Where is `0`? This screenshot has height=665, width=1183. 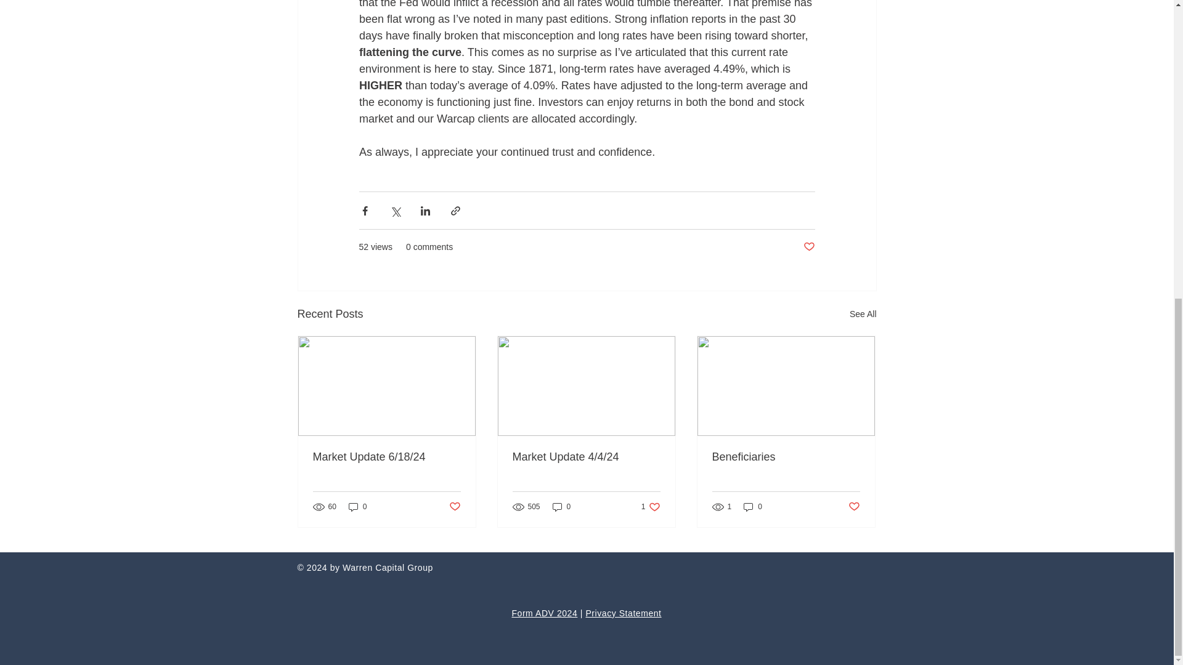
0 is located at coordinates (562, 507).